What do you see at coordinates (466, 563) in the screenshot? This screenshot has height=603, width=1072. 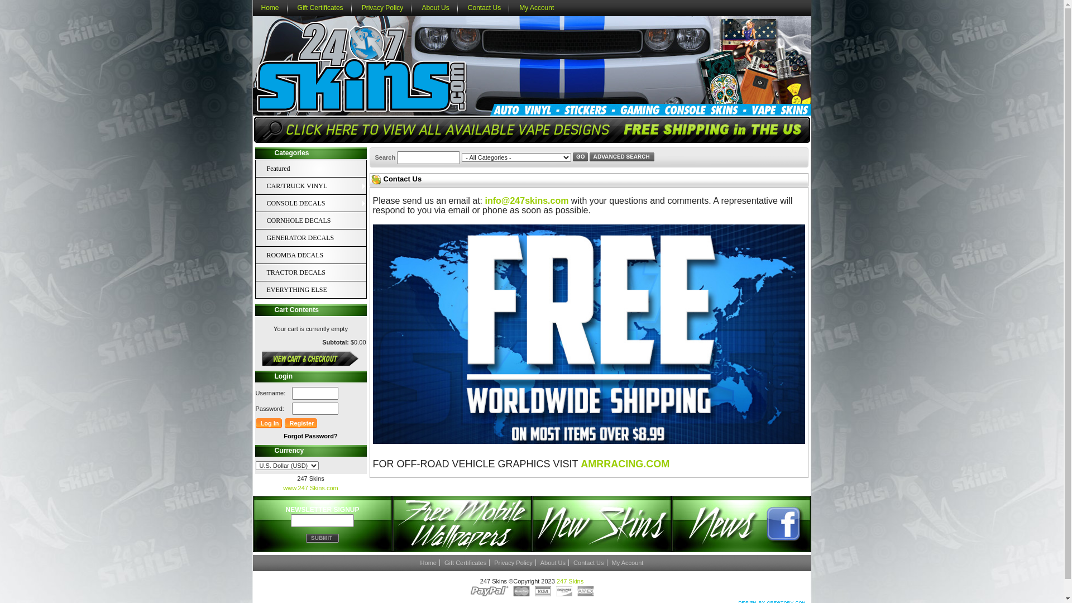 I see `Gift Certificates` at bounding box center [466, 563].